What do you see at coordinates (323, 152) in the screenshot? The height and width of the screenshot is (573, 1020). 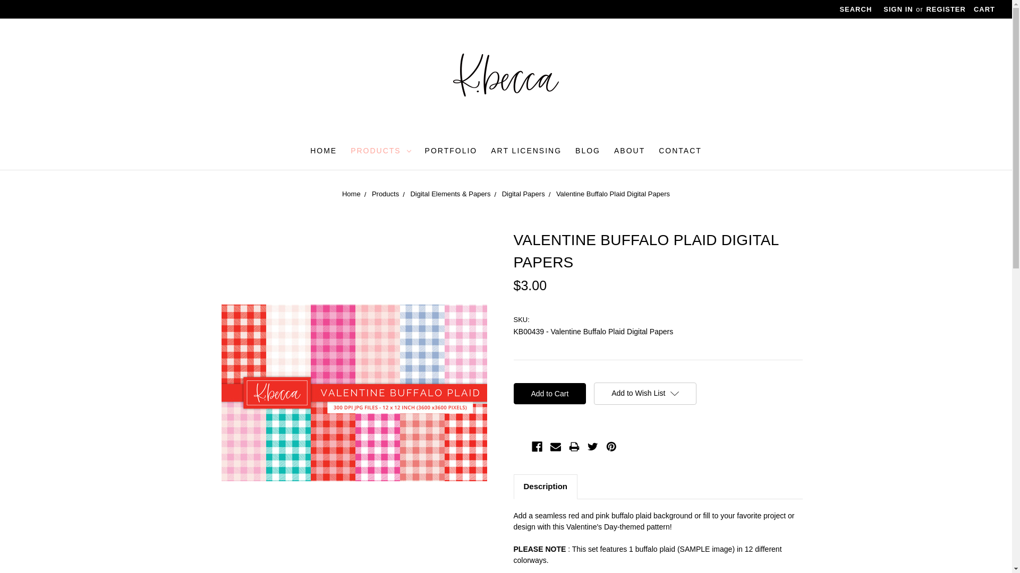 I see `HOME` at bounding box center [323, 152].